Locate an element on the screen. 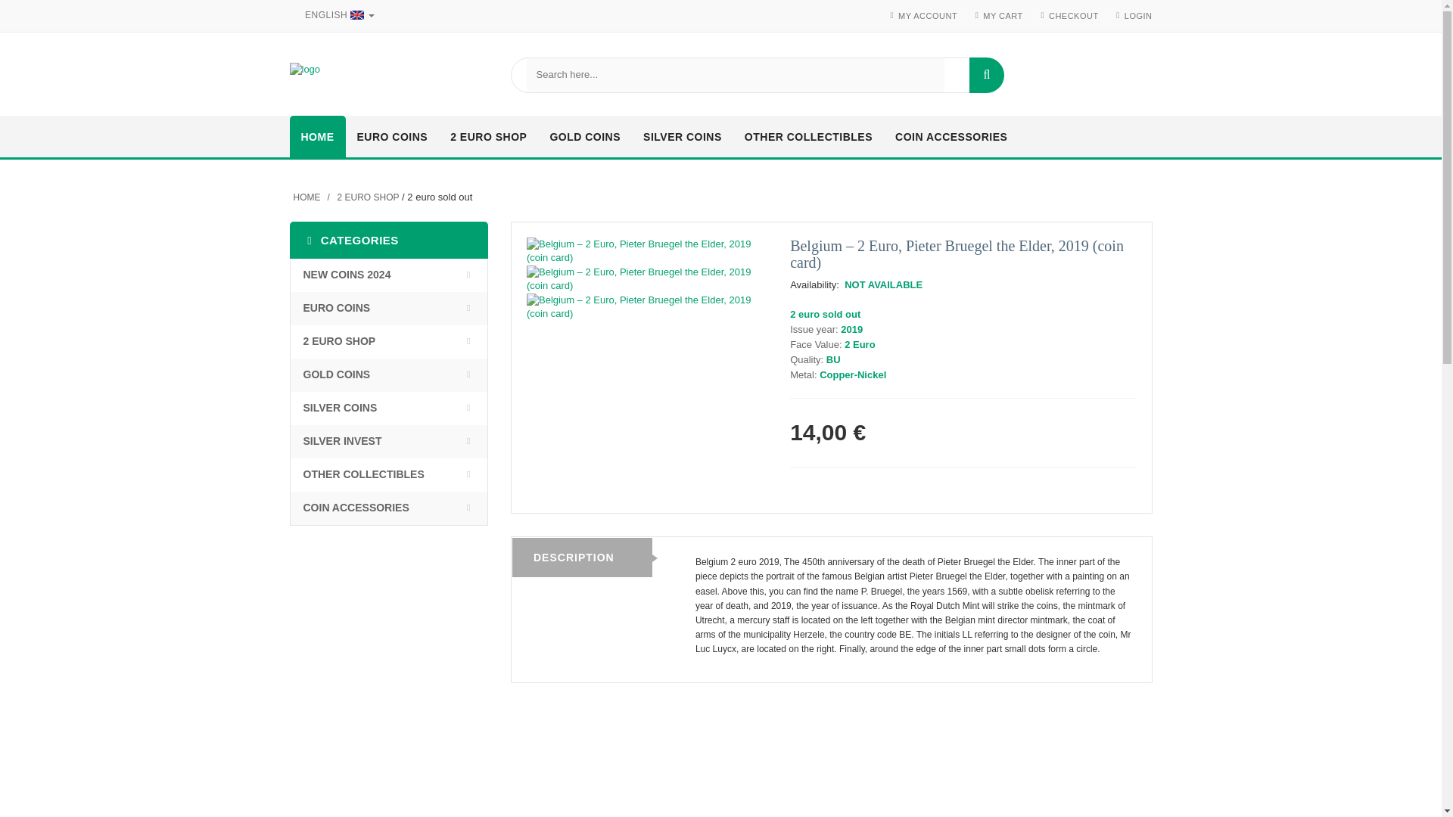  EURO COINS is located at coordinates (392, 138).